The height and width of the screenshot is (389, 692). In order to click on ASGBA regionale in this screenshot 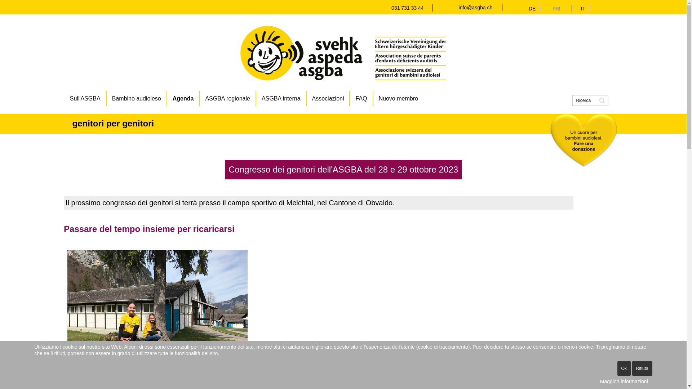, I will do `click(228, 99)`.